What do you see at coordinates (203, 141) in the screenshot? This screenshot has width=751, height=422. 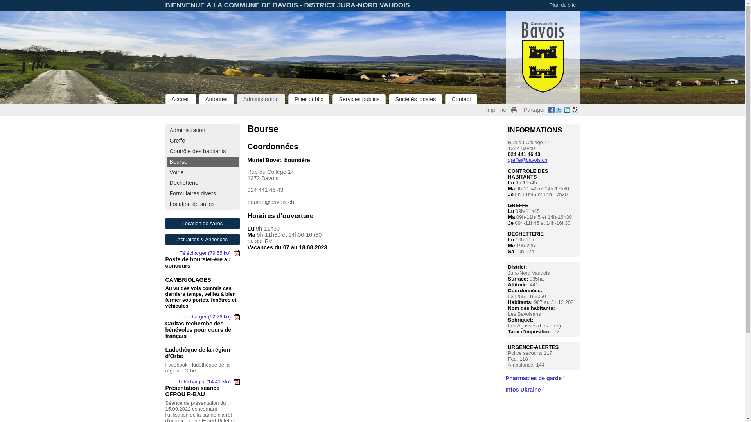 I see `Greffe` at bounding box center [203, 141].